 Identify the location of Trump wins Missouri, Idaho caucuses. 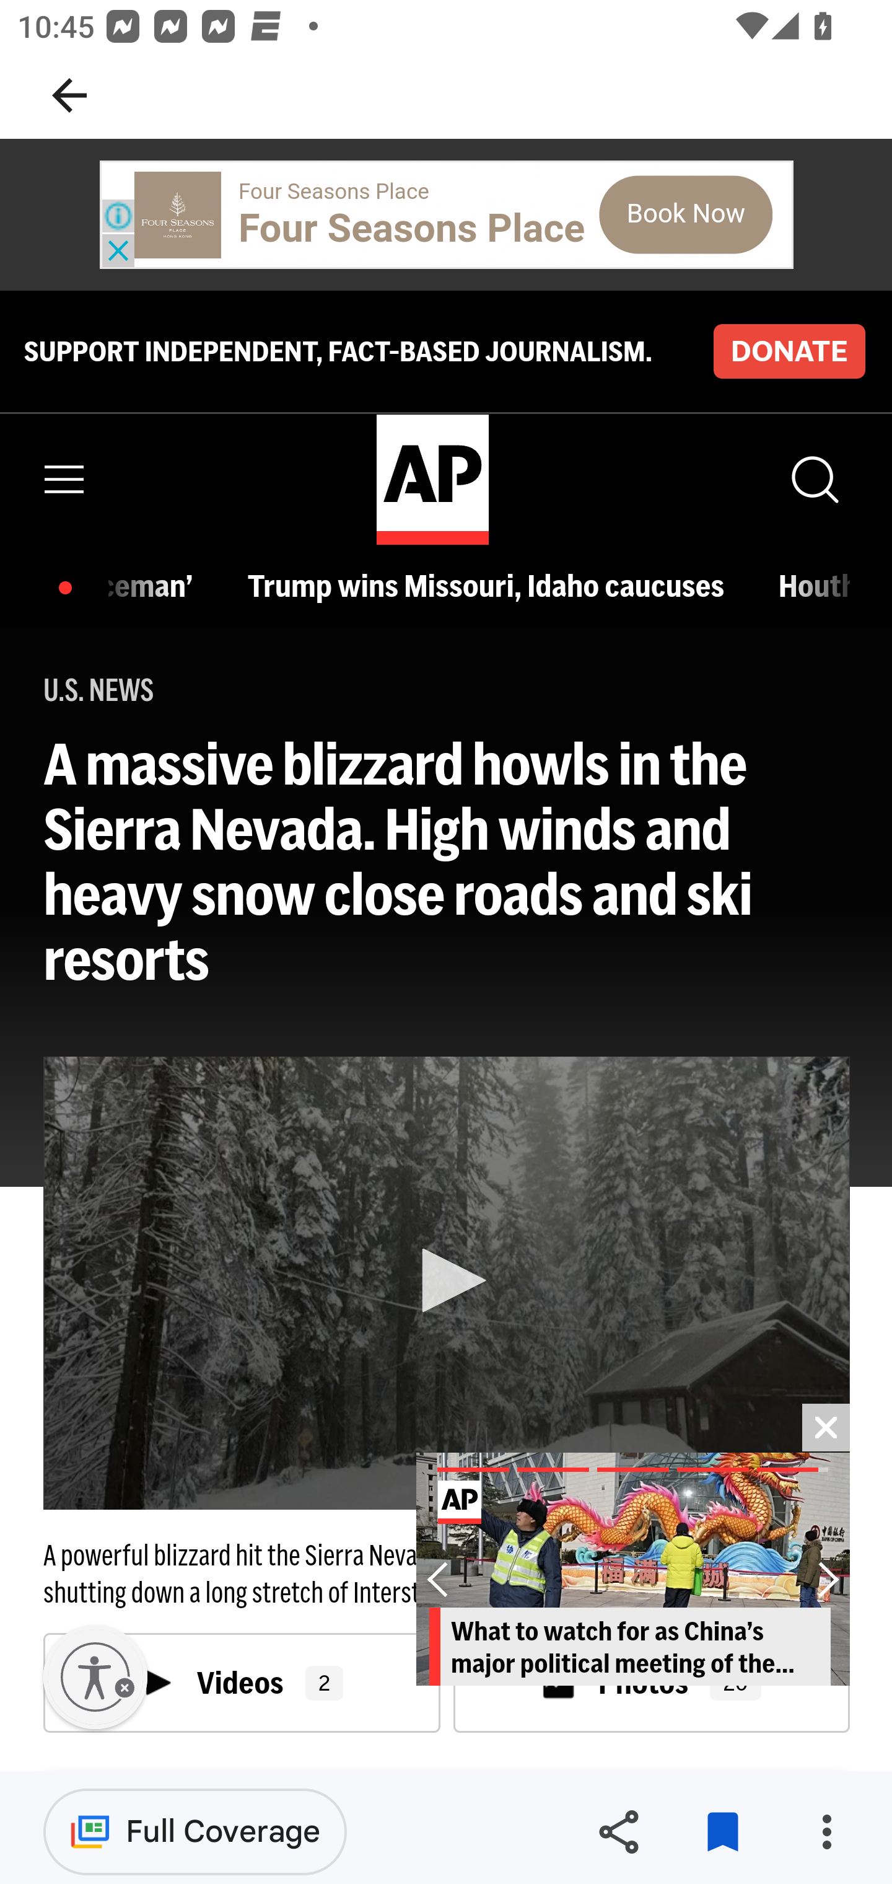
(492, 585).